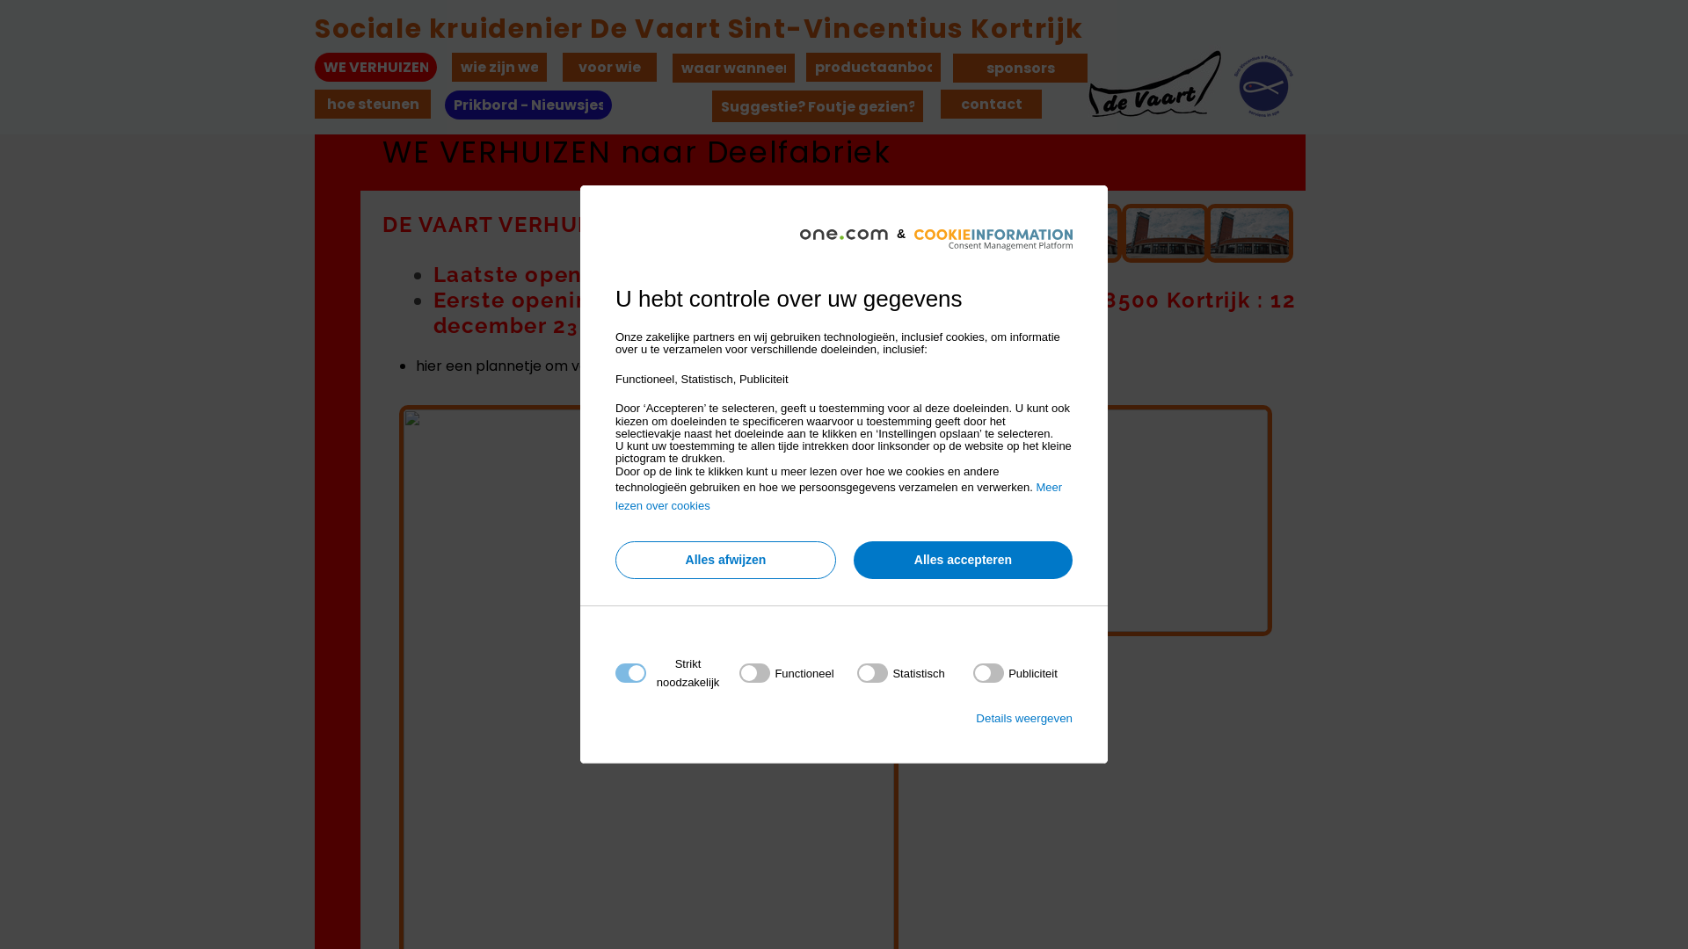 Image resolution: width=1688 pixels, height=949 pixels. I want to click on Strikt noodzakelijk, so click(839, 780).